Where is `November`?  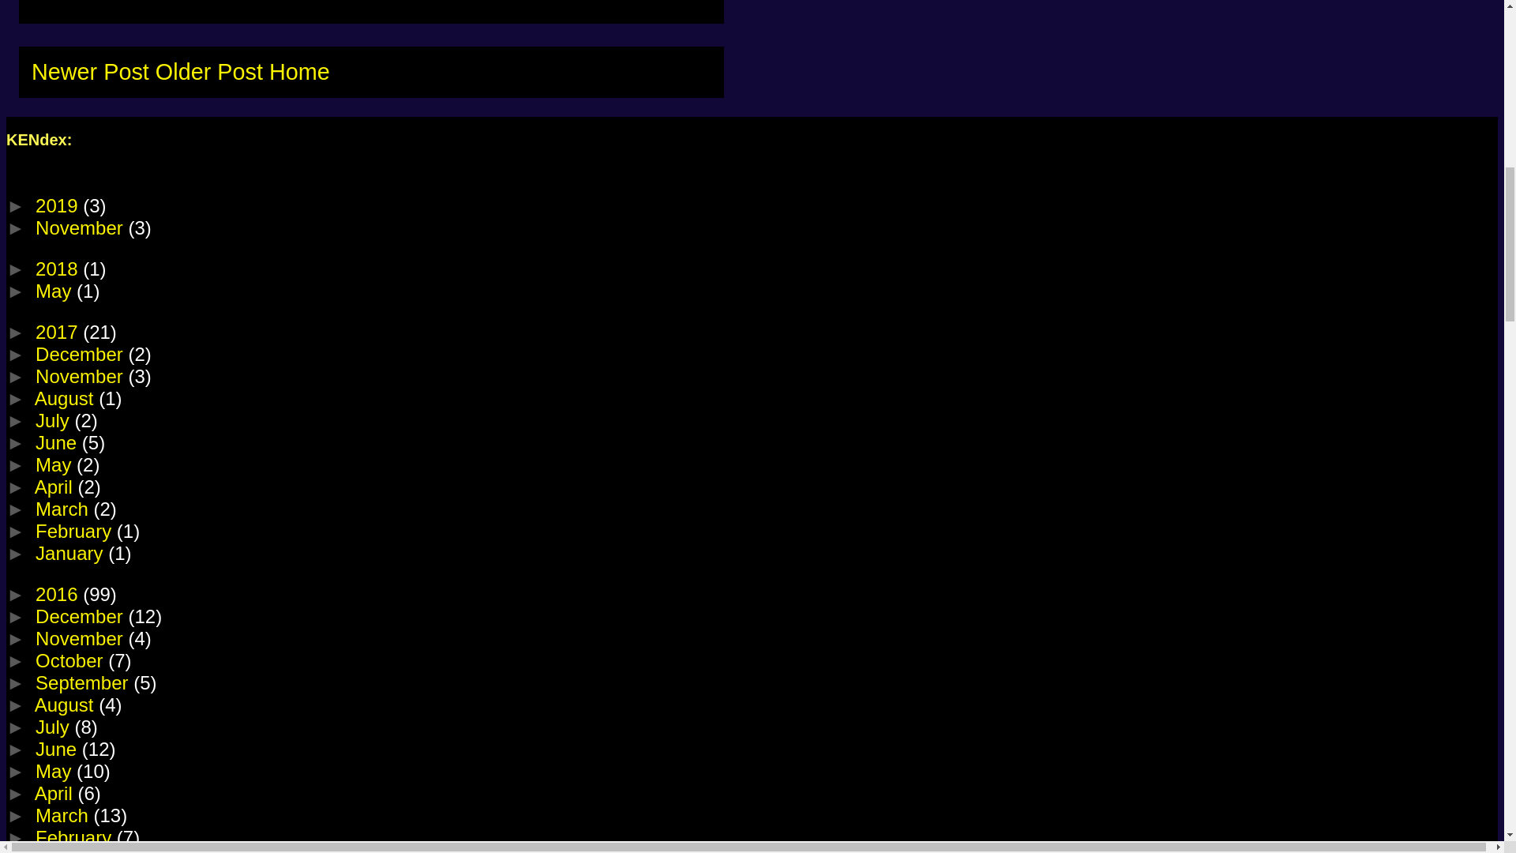
November is located at coordinates (81, 227).